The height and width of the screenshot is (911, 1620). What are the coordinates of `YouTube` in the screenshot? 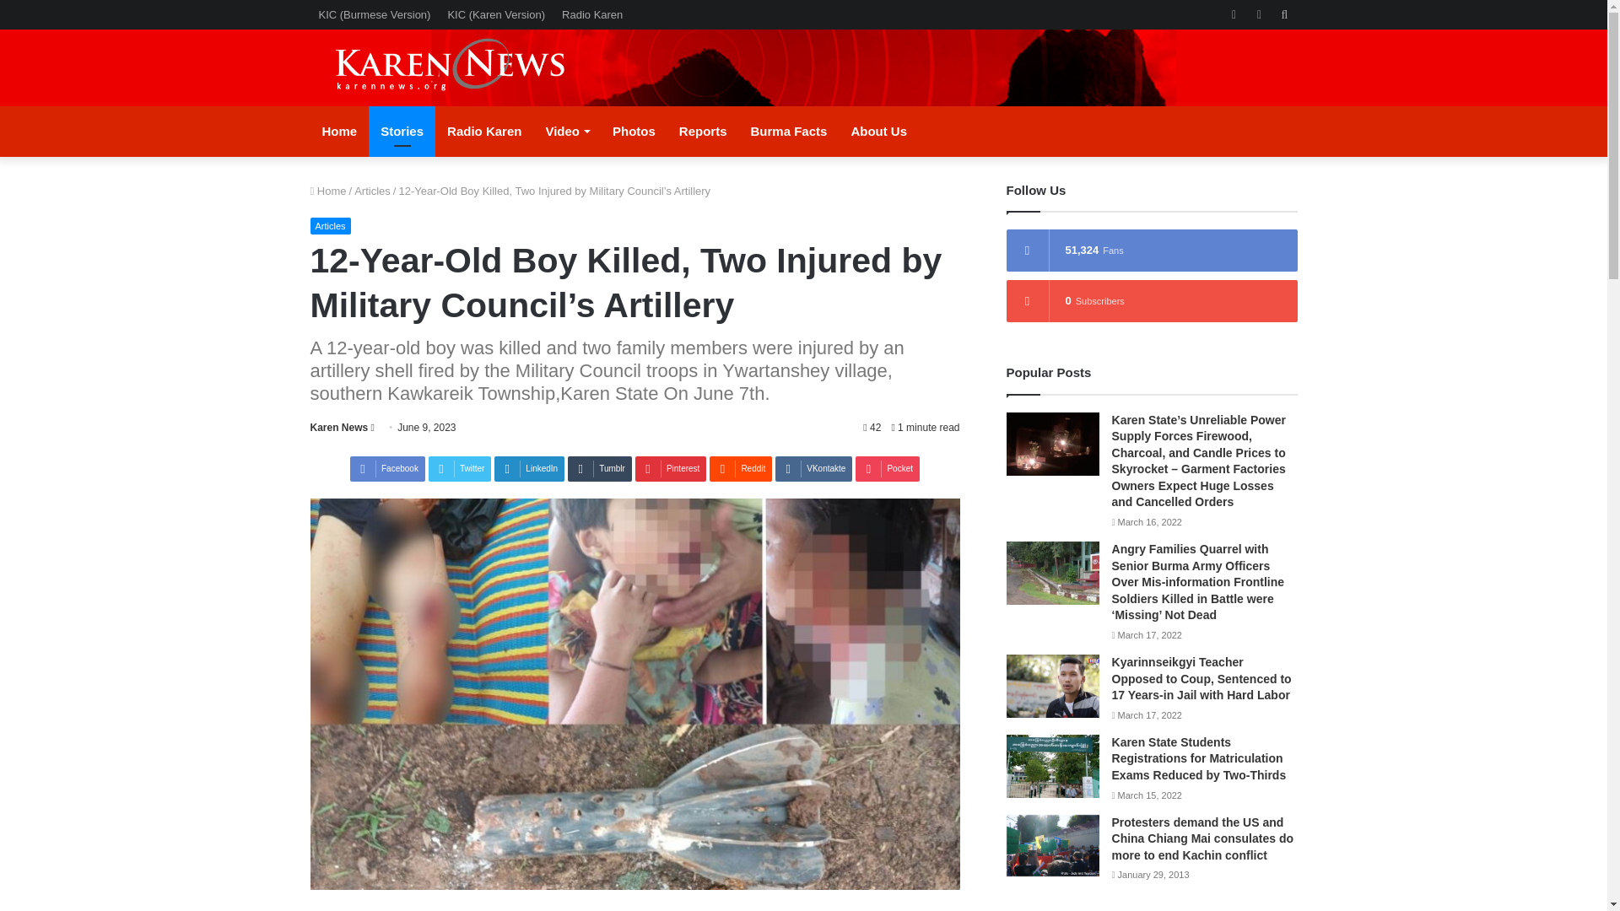 It's located at (1259, 14).